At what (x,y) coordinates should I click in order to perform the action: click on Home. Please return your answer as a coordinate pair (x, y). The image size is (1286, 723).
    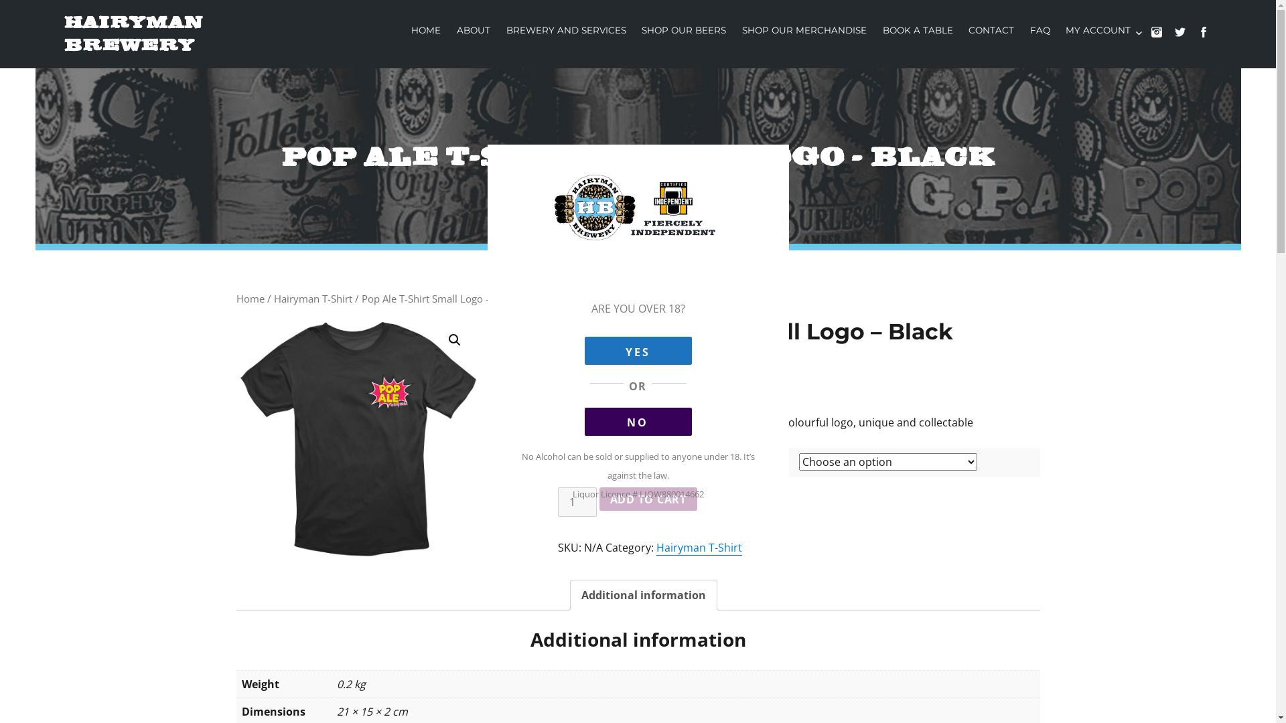
    Looking at the image, I should click on (250, 299).